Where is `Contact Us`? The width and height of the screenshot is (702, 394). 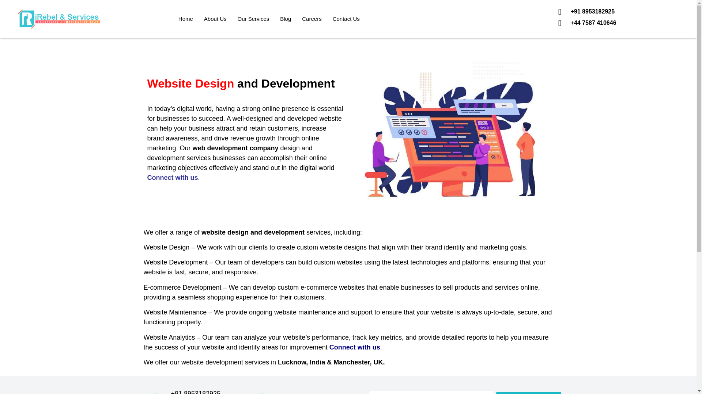
Contact Us is located at coordinates (346, 19).